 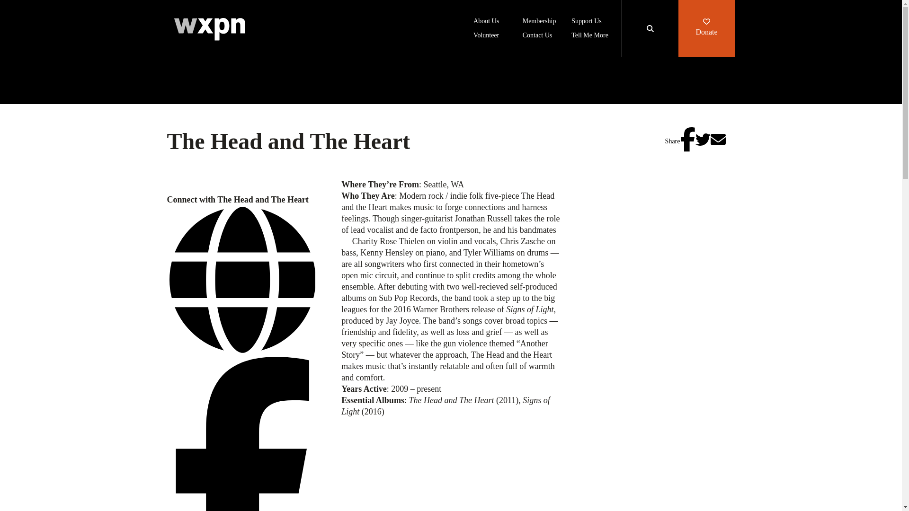 I want to click on Donate, so click(x=706, y=28).